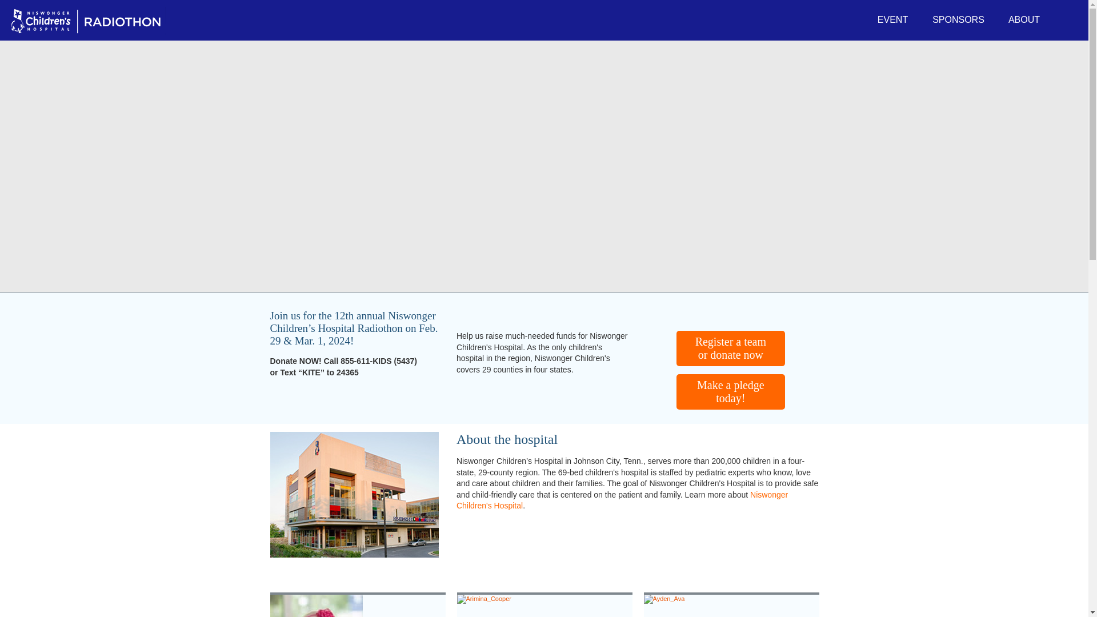 The width and height of the screenshot is (1097, 617). What do you see at coordinates (892, 21) in the screenshot?
I see `EVENT` at bounding box center [892, 21].